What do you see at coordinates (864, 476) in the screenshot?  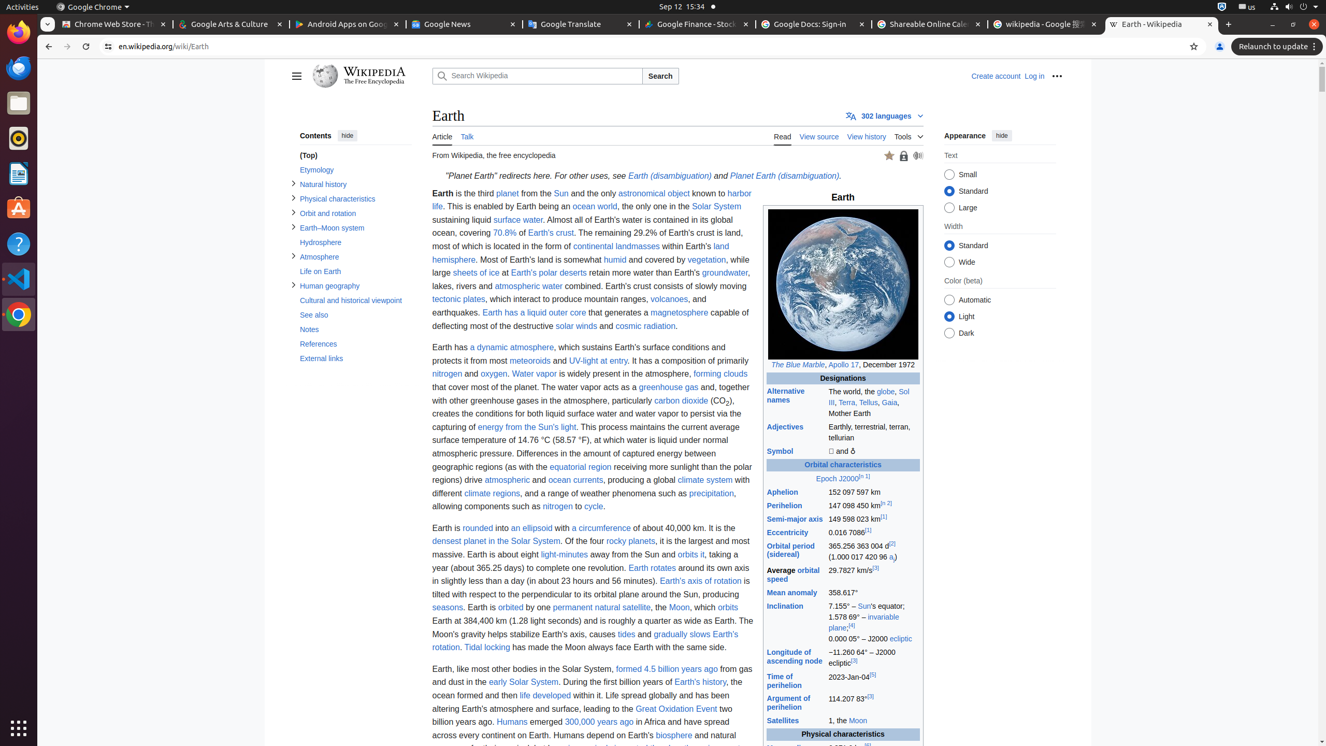 I see `[n 1]` at bounding box center [864, 476].